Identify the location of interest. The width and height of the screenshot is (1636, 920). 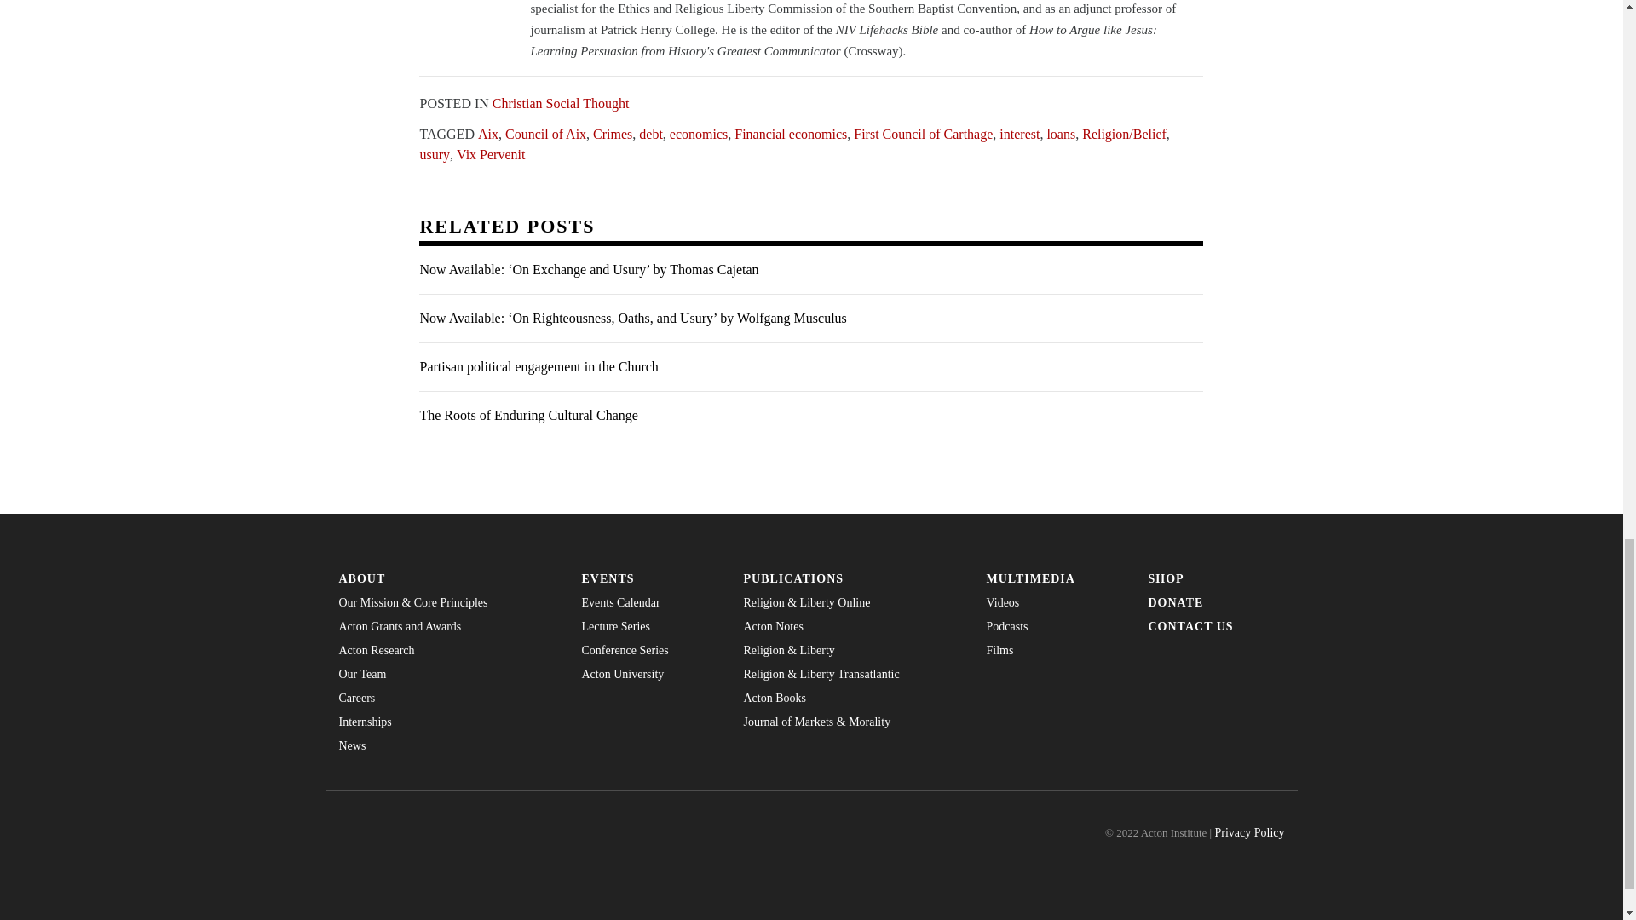
(1019, 133).